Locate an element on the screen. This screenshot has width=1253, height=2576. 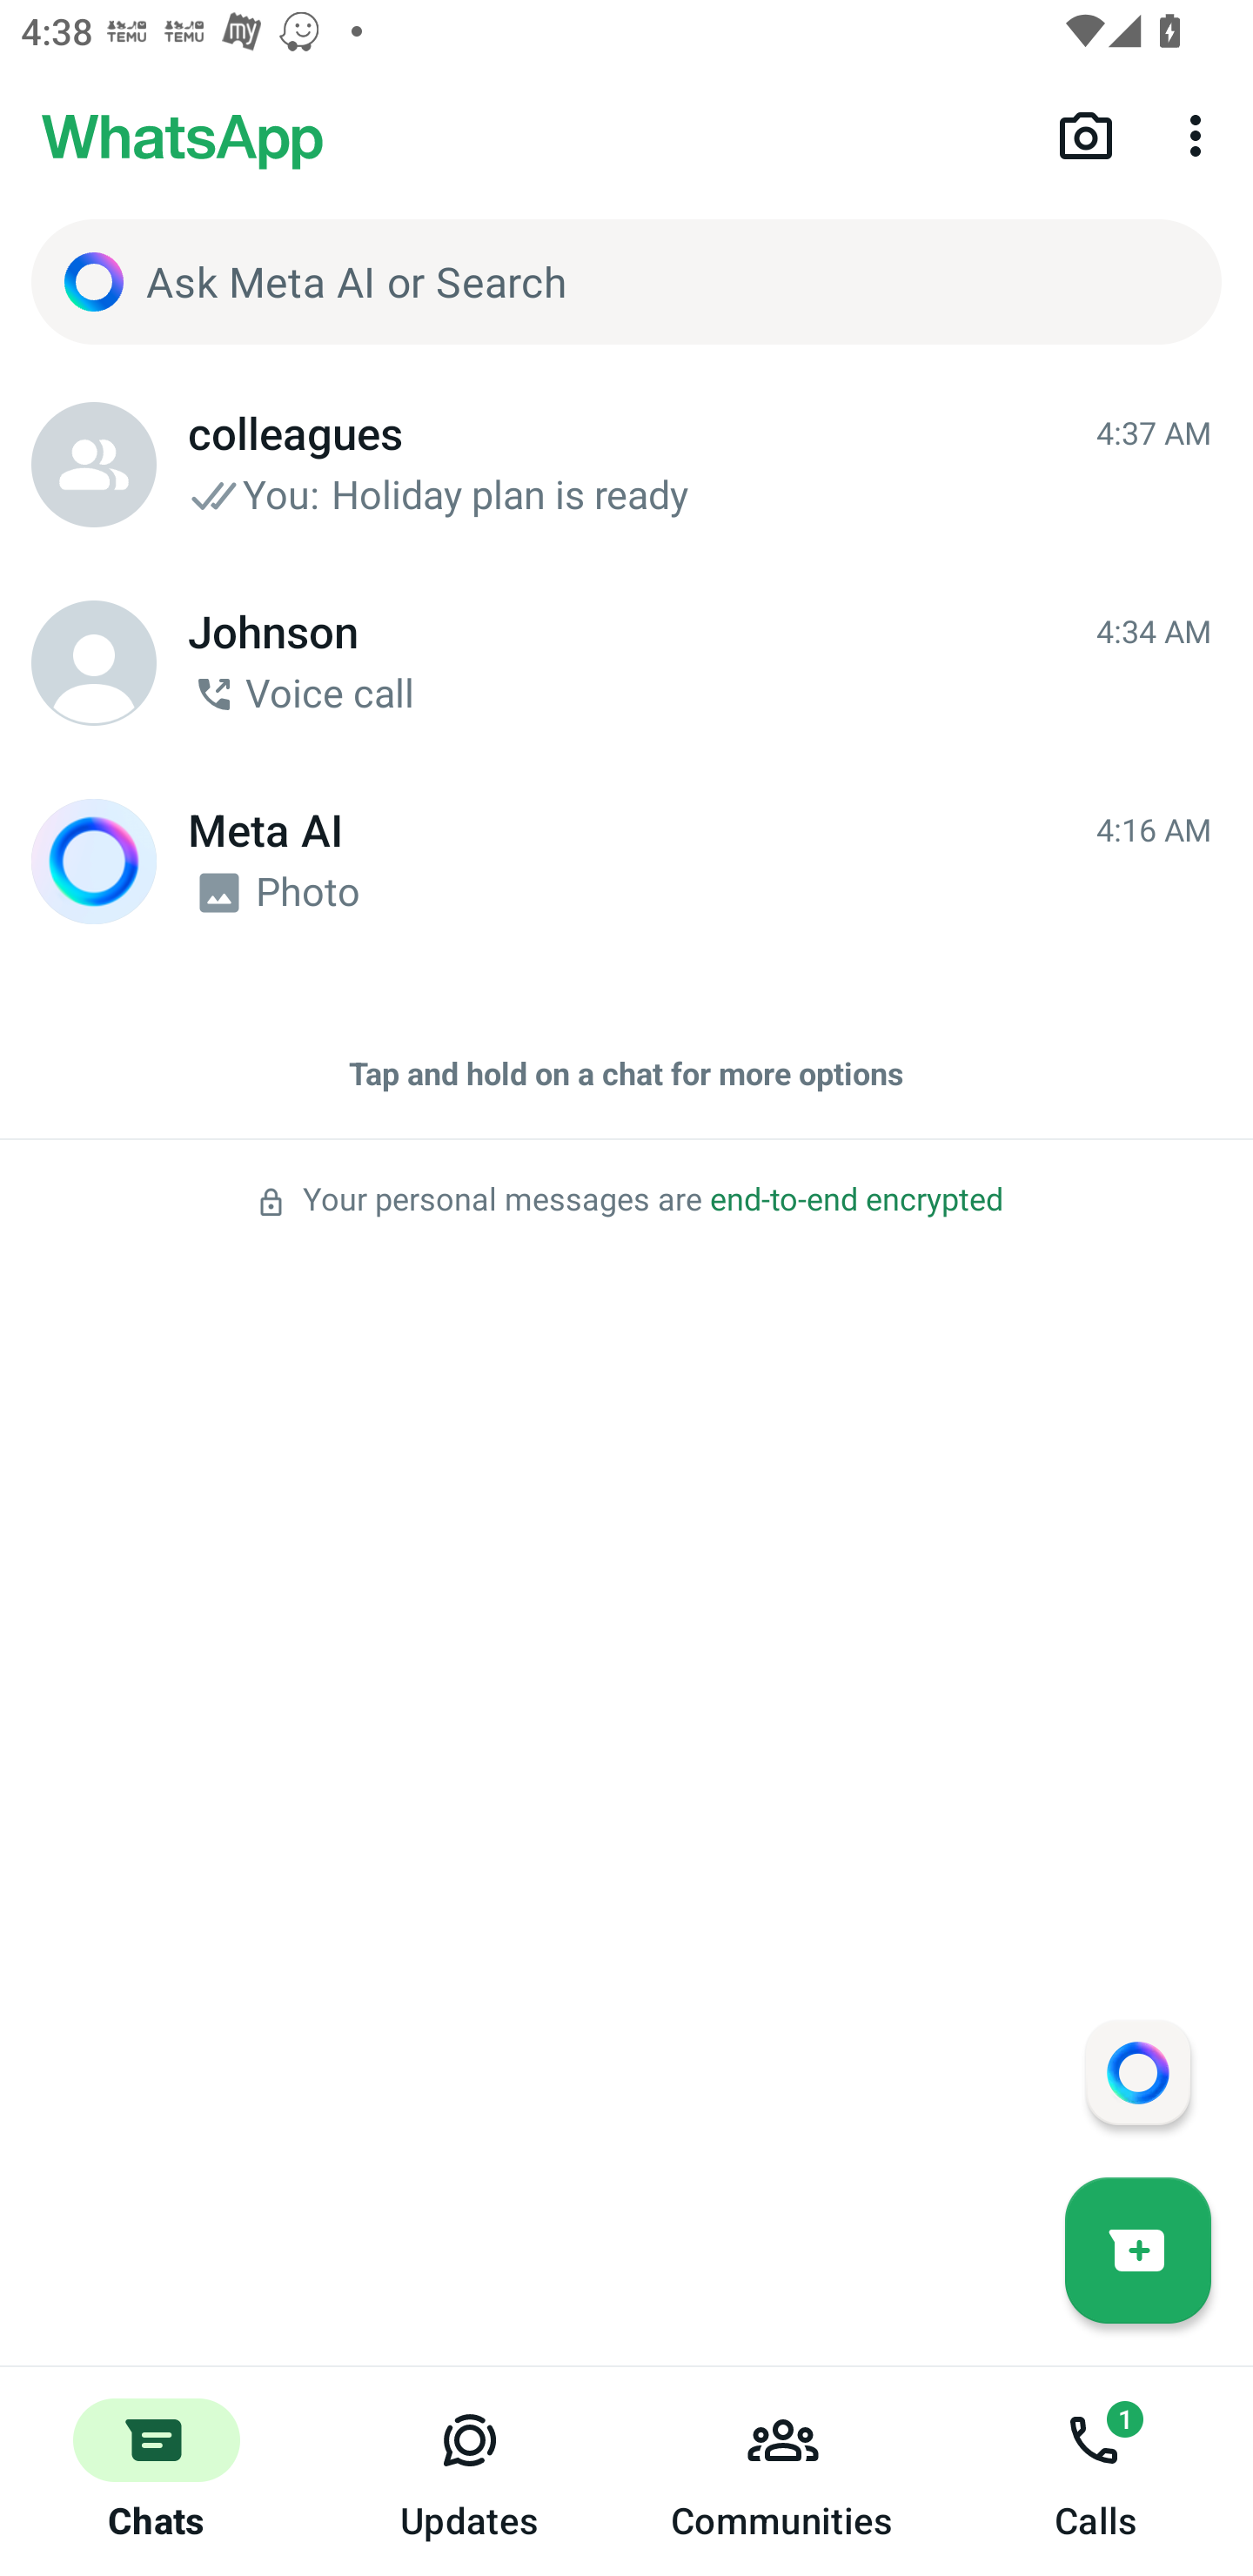
Johnson is located at coordinates (94, 663).